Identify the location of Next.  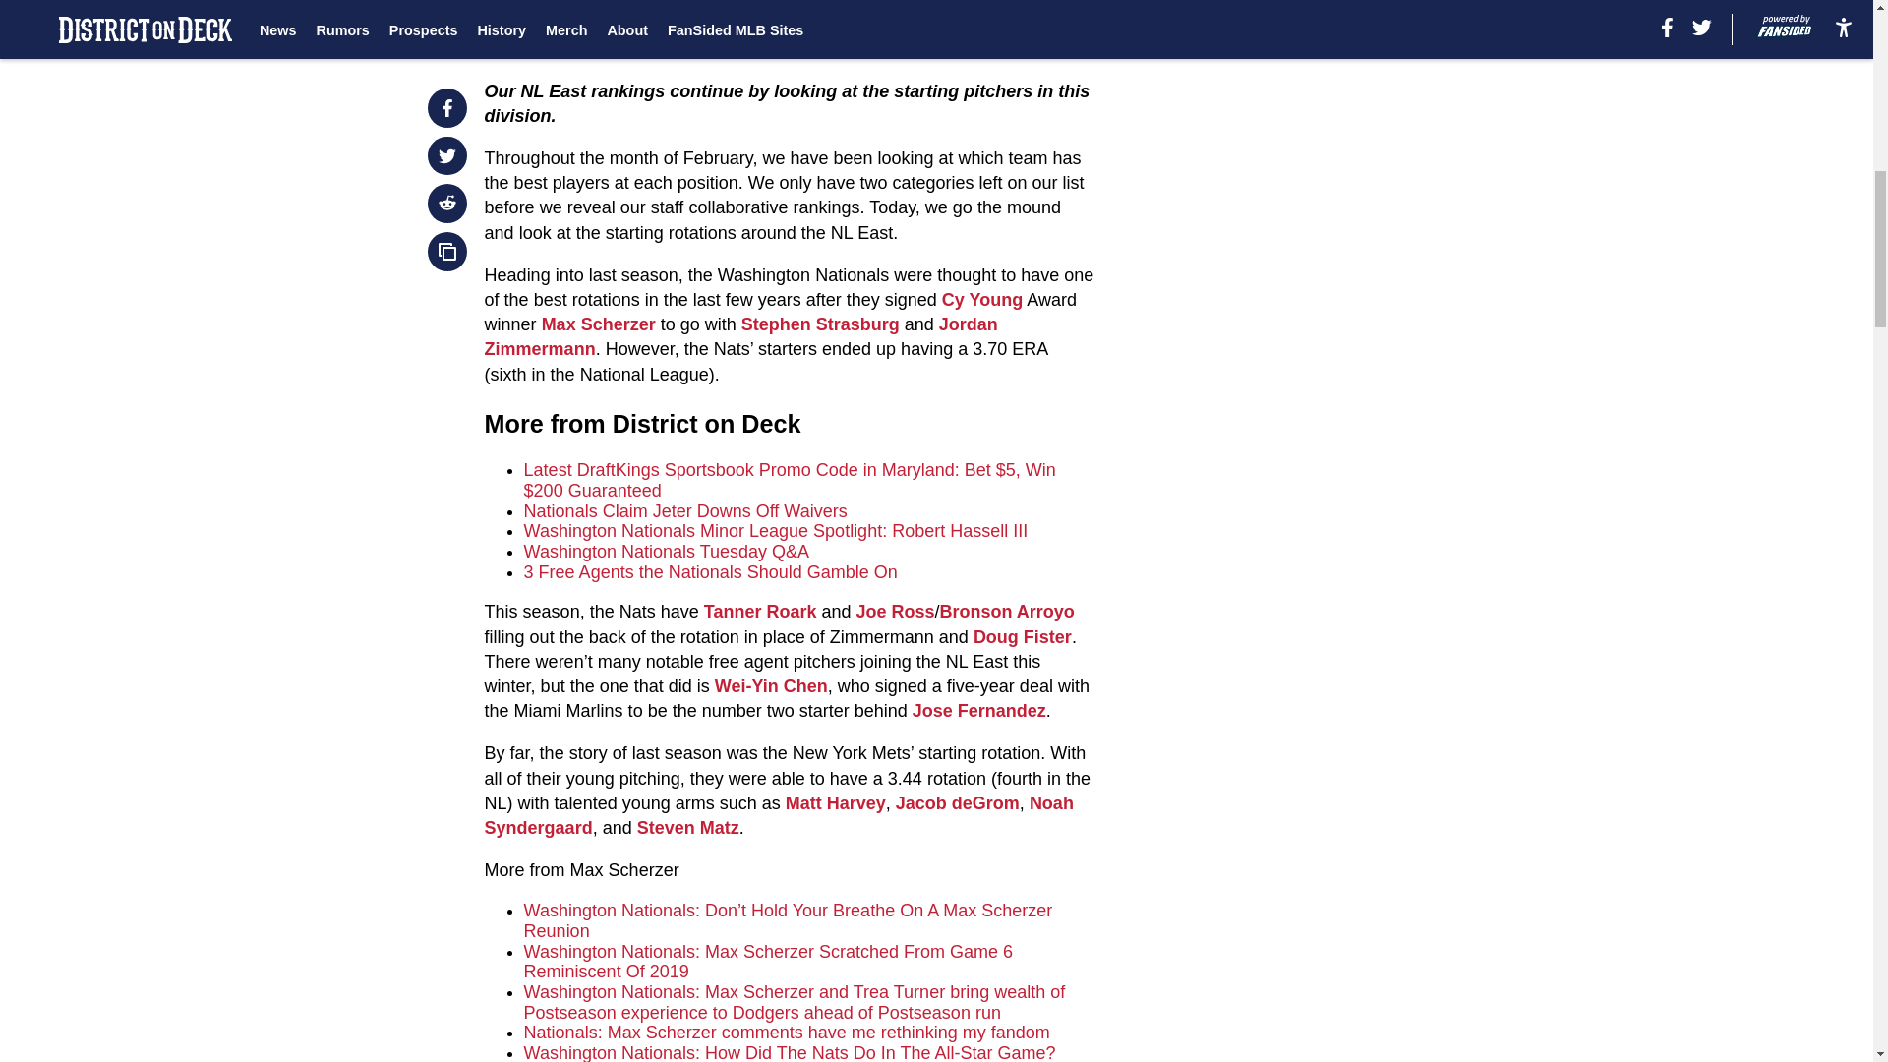
(503, 3).